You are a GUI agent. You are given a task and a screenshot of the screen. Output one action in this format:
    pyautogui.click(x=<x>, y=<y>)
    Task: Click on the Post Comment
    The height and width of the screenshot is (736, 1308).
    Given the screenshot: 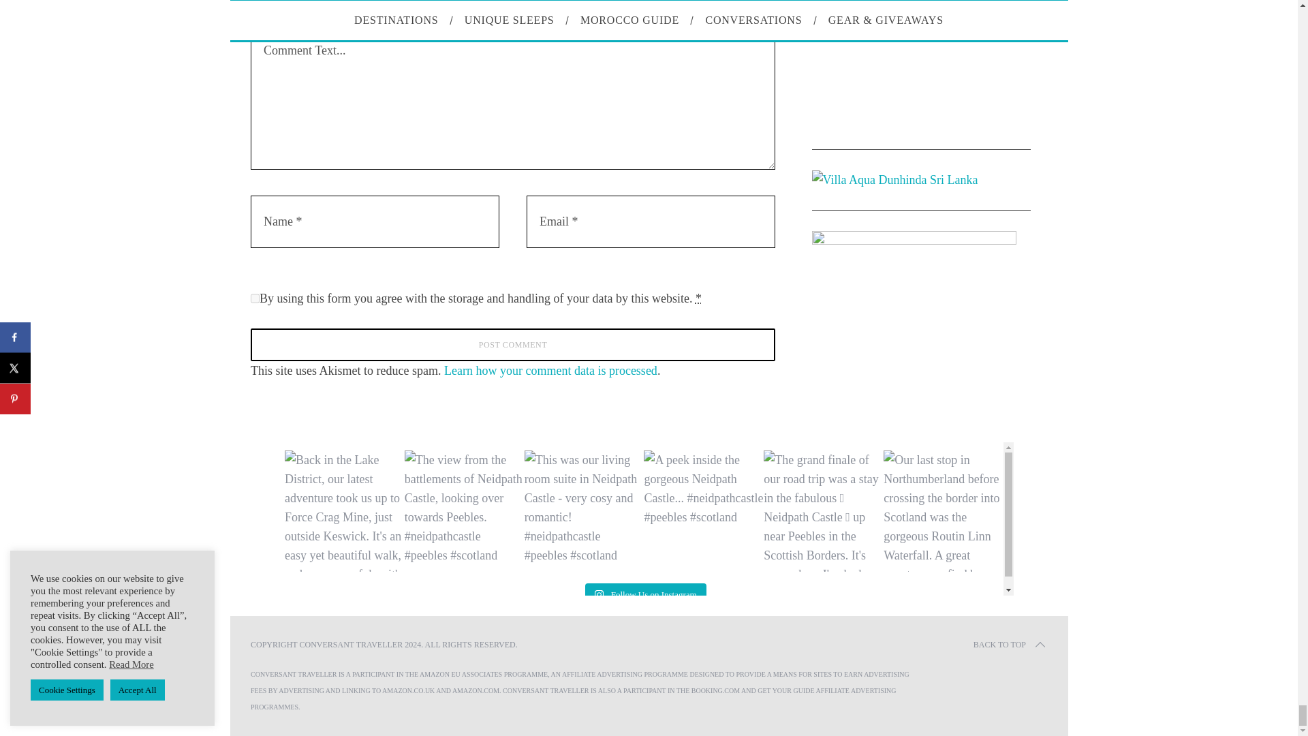 What is the action you would take?
    pyautogui.click(x=513, y=345)
    